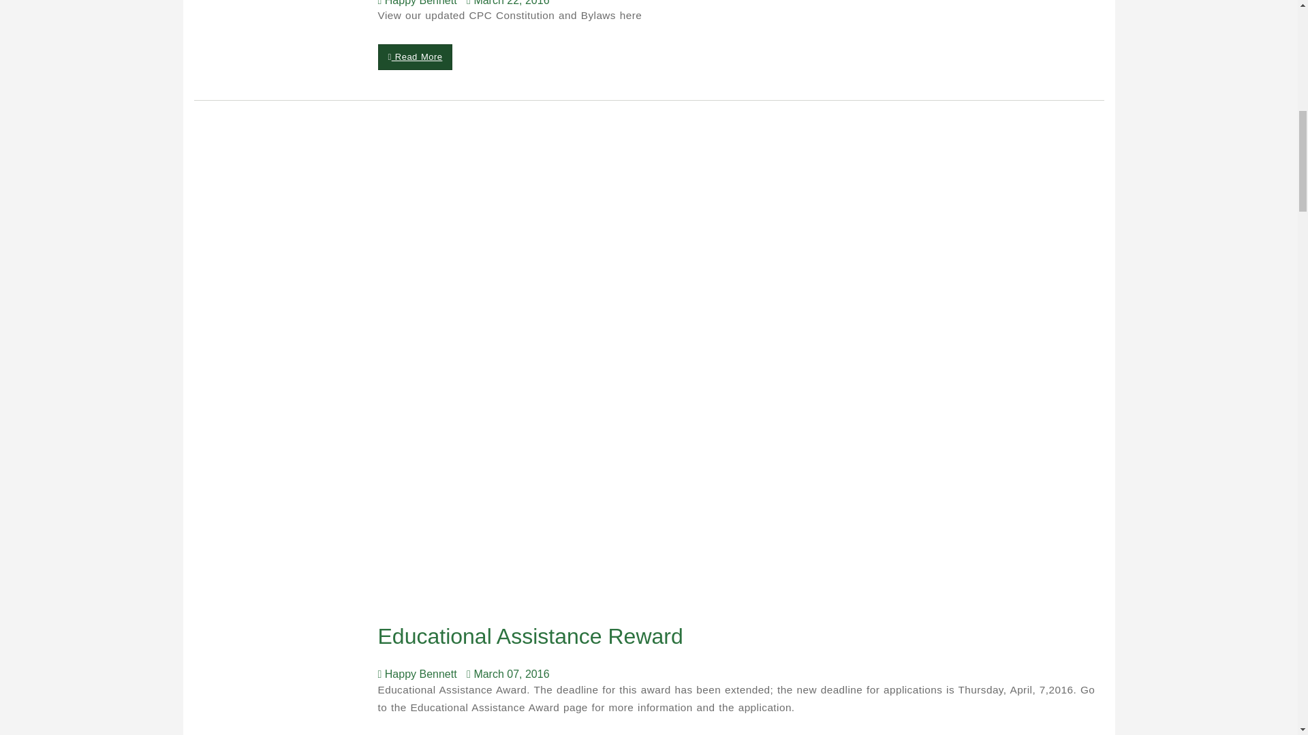 The width and height of the screenshot is (1308, 735). I want to click on Read More, so click(415, 56).